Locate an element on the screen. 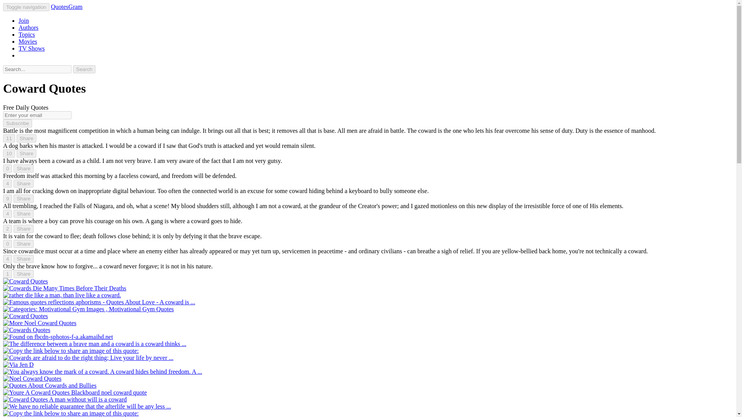  2 is located at coordinates (7, 229).